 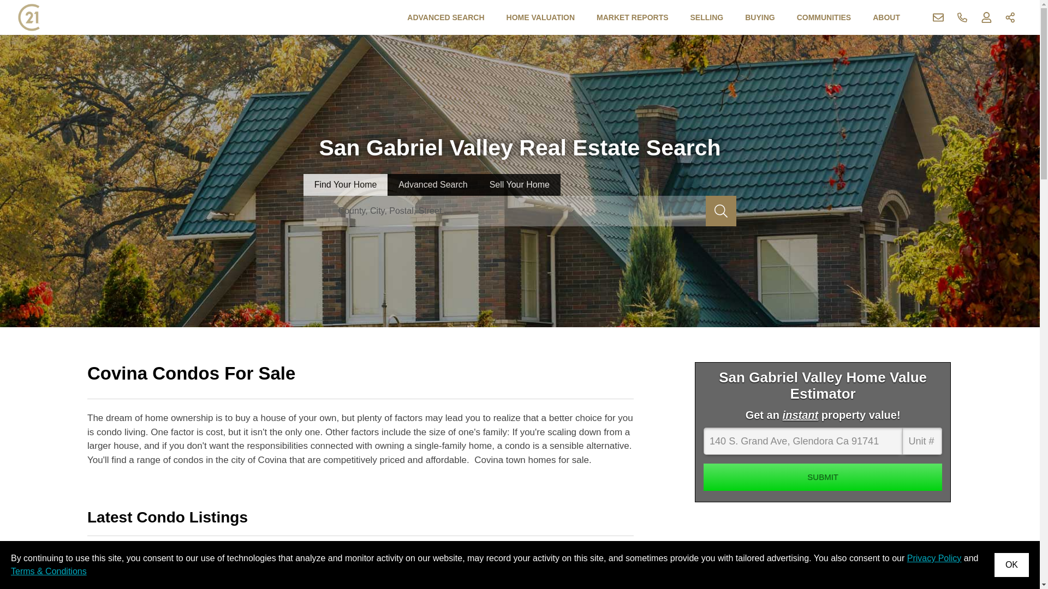 What do you see at coordinates (962, 17) in the screenshot?
I see `Phone number` at bounding box center [962, 17].